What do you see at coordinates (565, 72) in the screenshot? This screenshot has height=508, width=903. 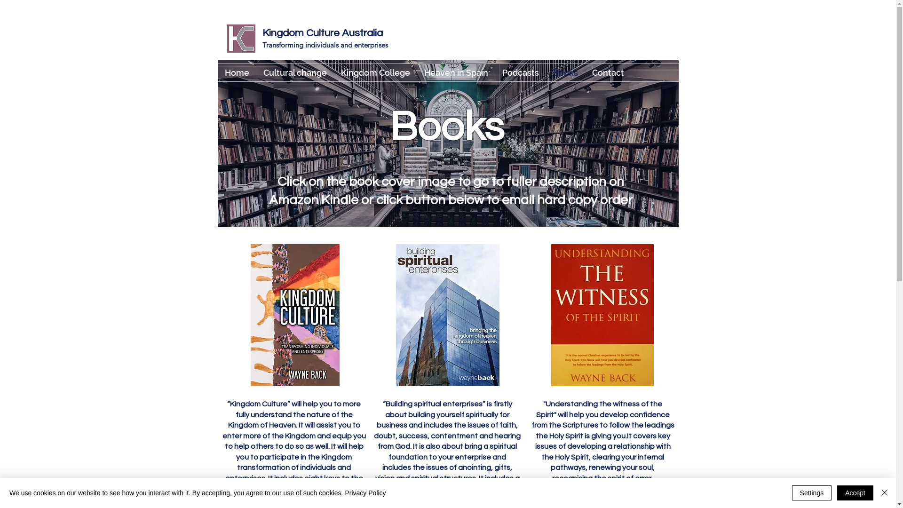 I see `Books` at bounding box center [565, 72].